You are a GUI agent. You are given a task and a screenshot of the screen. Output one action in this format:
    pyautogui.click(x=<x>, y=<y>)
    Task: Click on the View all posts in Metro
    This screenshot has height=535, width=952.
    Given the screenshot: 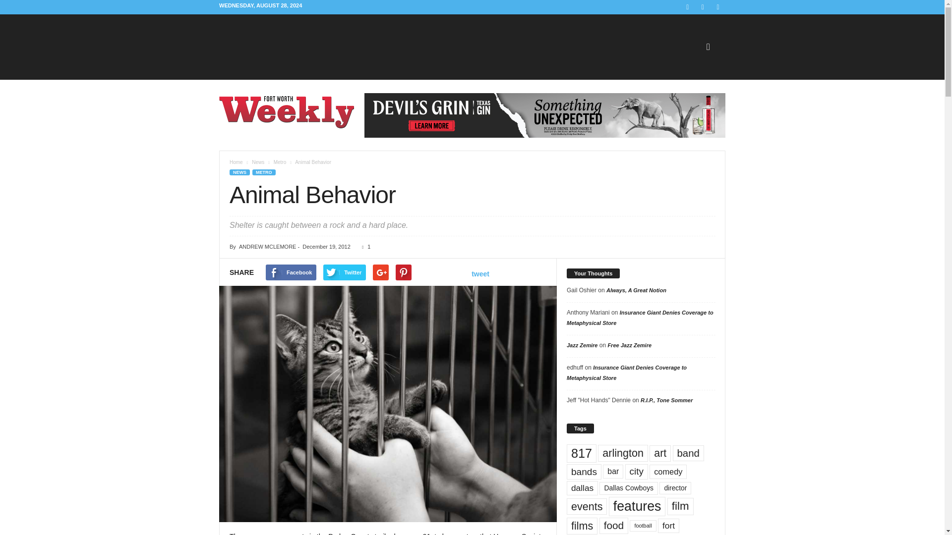 What is the action you would take?
    pyautogui.click(x=280, y=161)
    